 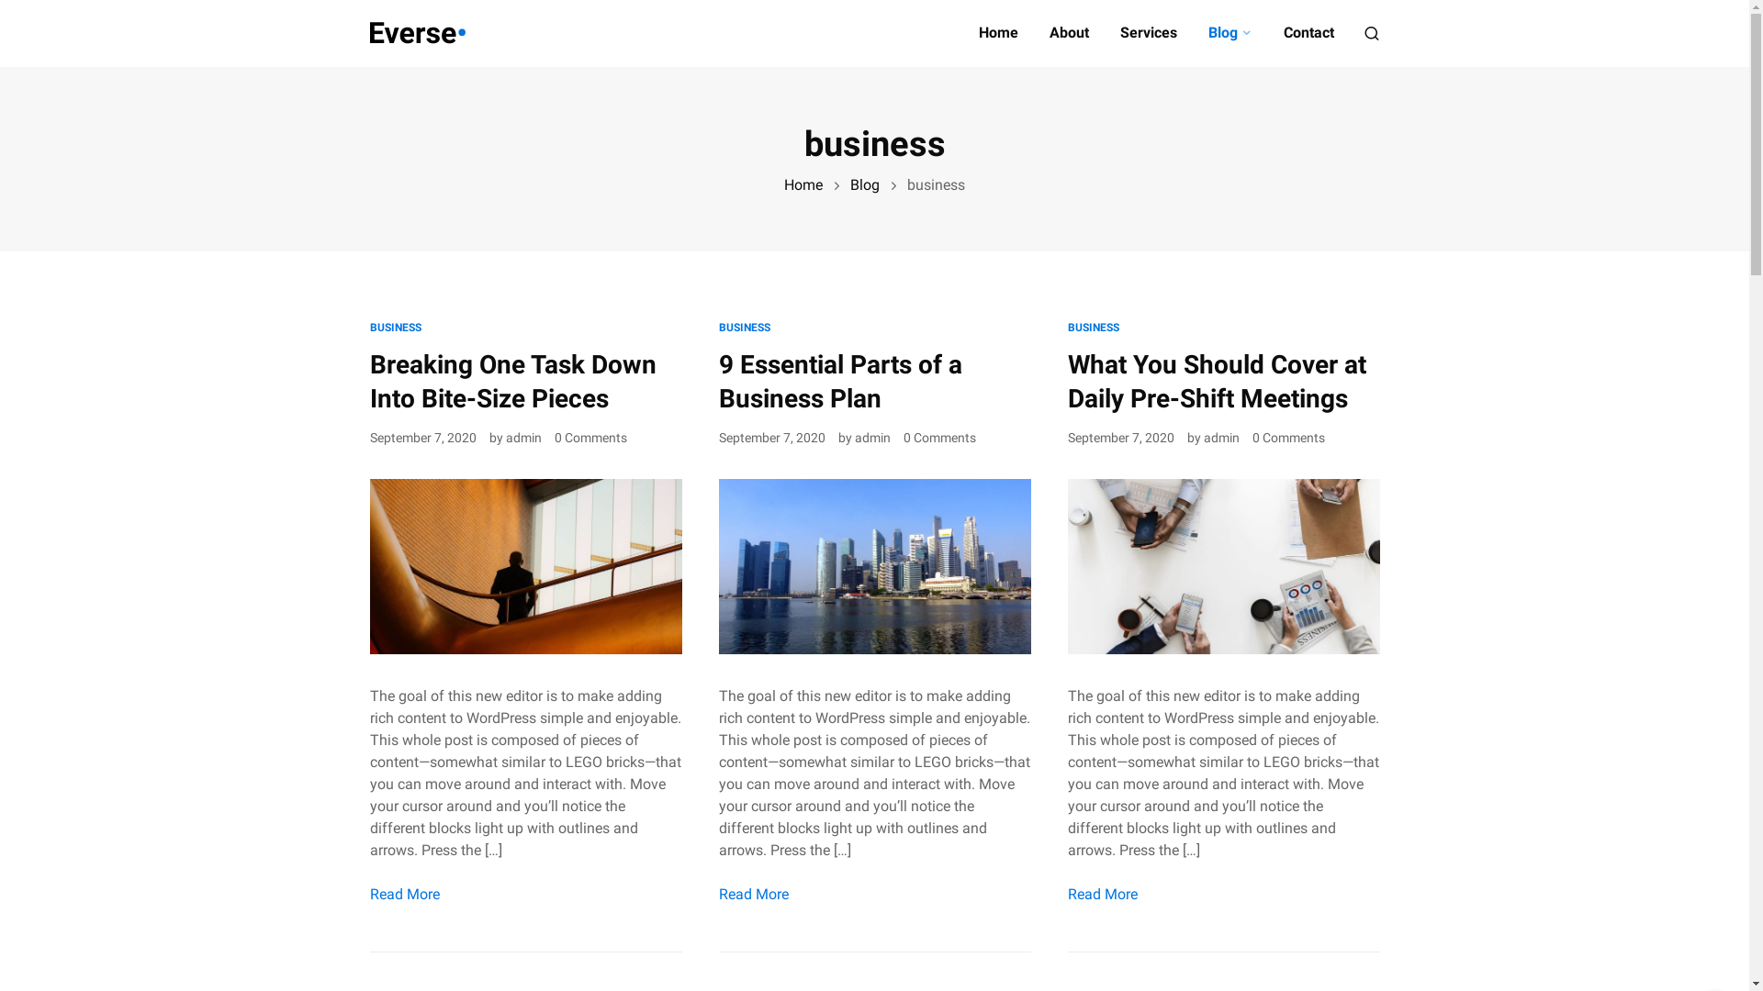 I want to click on 9 Essential Parts of a Business Plan, so click(x=839, y=382).